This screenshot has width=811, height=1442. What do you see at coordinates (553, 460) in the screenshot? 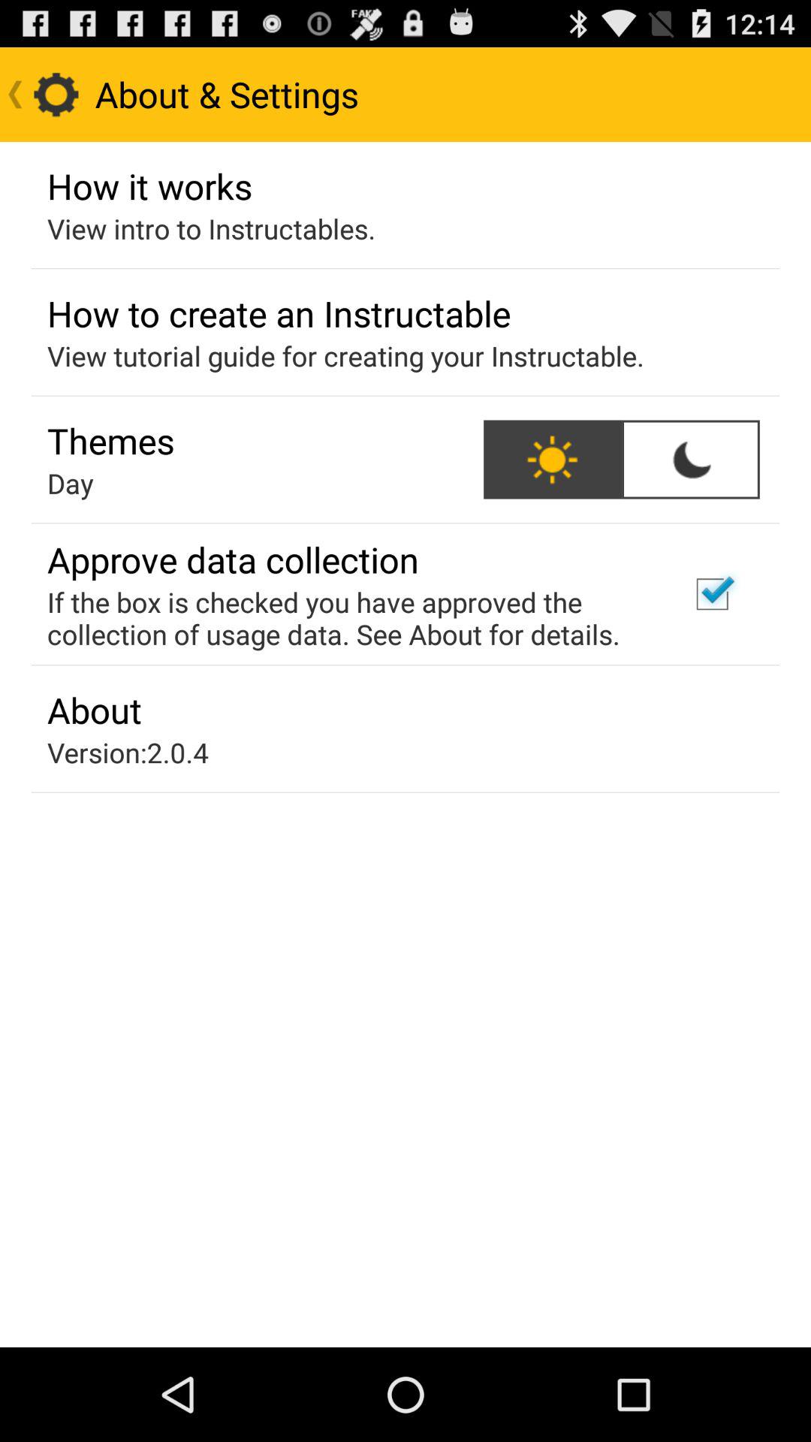
I see `select item to the right of the themes app` at bounding box center [553, 460].